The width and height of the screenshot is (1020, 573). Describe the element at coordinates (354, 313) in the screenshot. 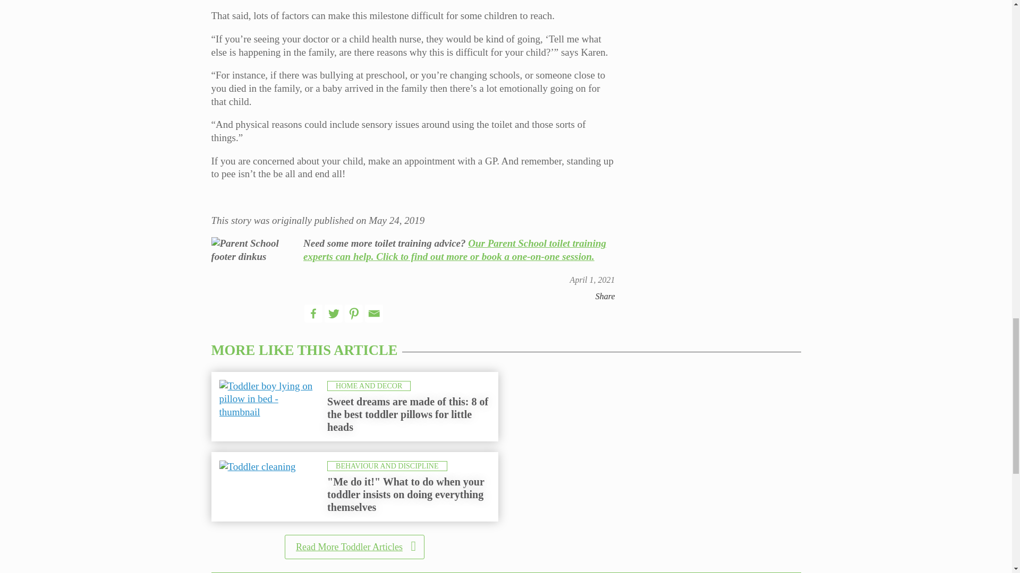

I see `Pinterest` at that location.